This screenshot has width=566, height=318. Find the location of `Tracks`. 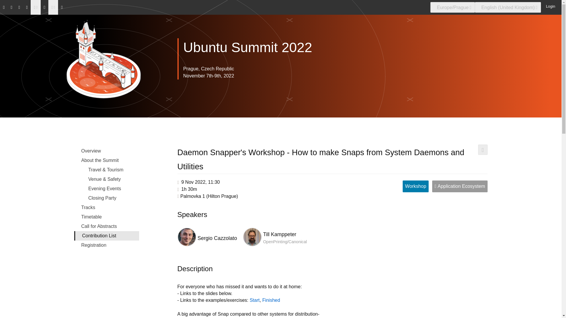

Tracks is located at coordinates (107, 208).